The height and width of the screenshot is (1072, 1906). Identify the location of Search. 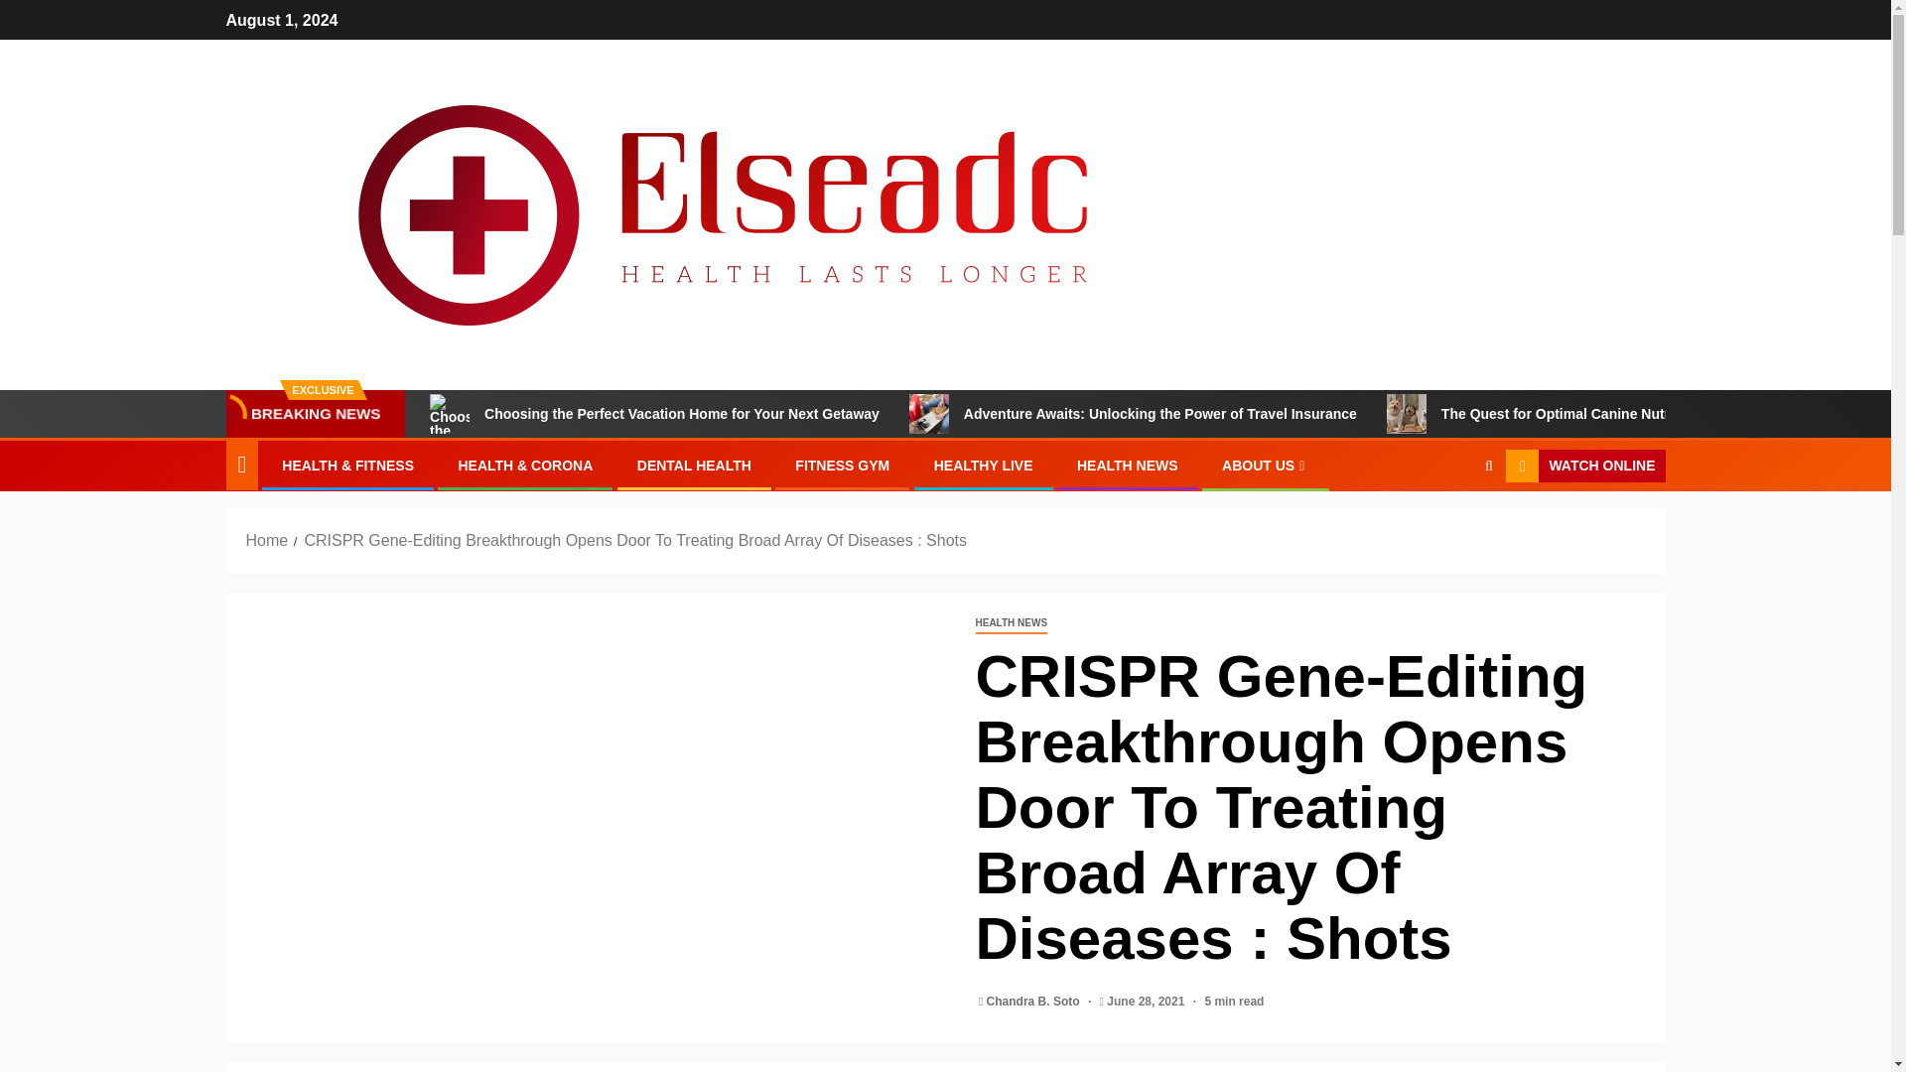
(1449, 526).